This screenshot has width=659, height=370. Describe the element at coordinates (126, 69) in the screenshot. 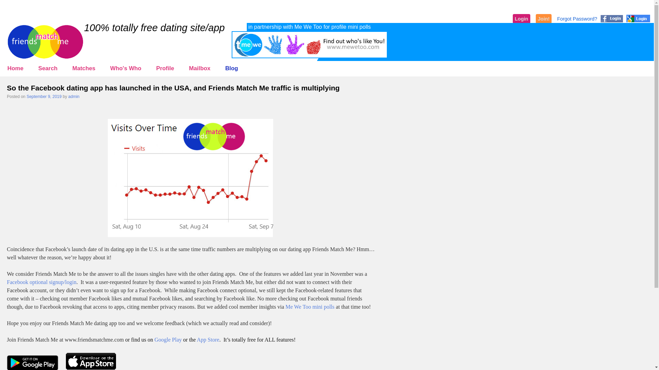

I see `Who's Who` at that location.